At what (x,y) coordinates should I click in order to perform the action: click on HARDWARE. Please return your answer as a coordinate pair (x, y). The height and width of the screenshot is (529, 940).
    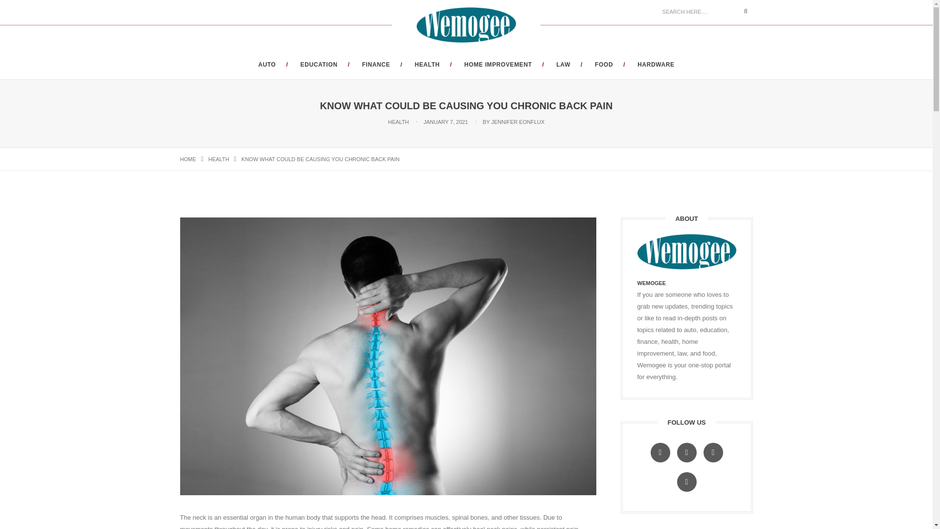
    Looking at the image, I should click on (655, 65).